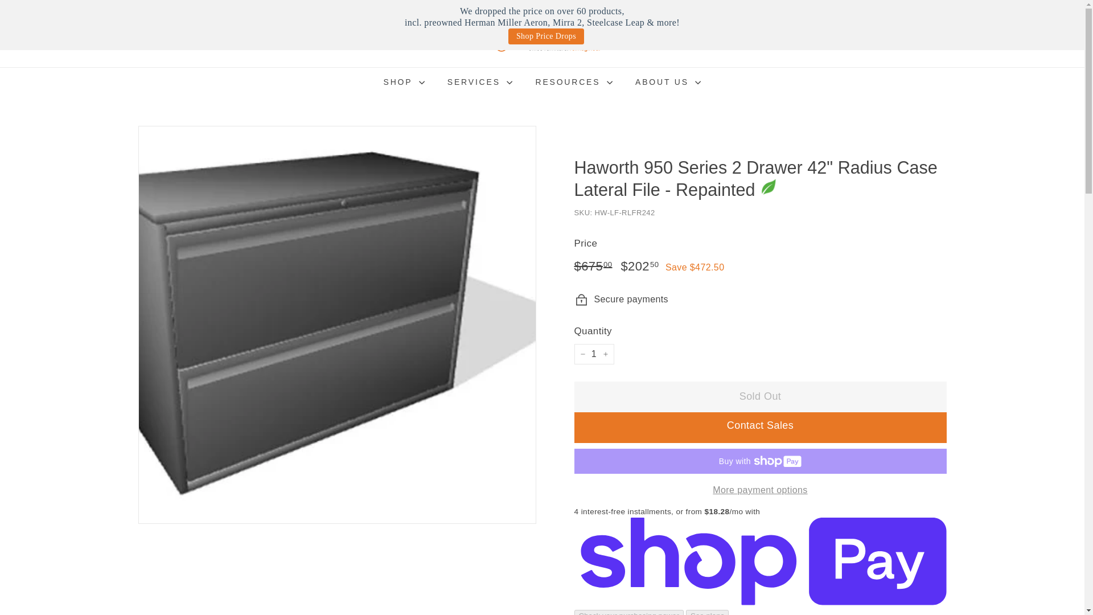 The width and height of the screenshot is (1093, 615). What do you see at coordinates (844, 34) in the screenshot?
I see `ACCOUNT` at bounding box center [844, 34].